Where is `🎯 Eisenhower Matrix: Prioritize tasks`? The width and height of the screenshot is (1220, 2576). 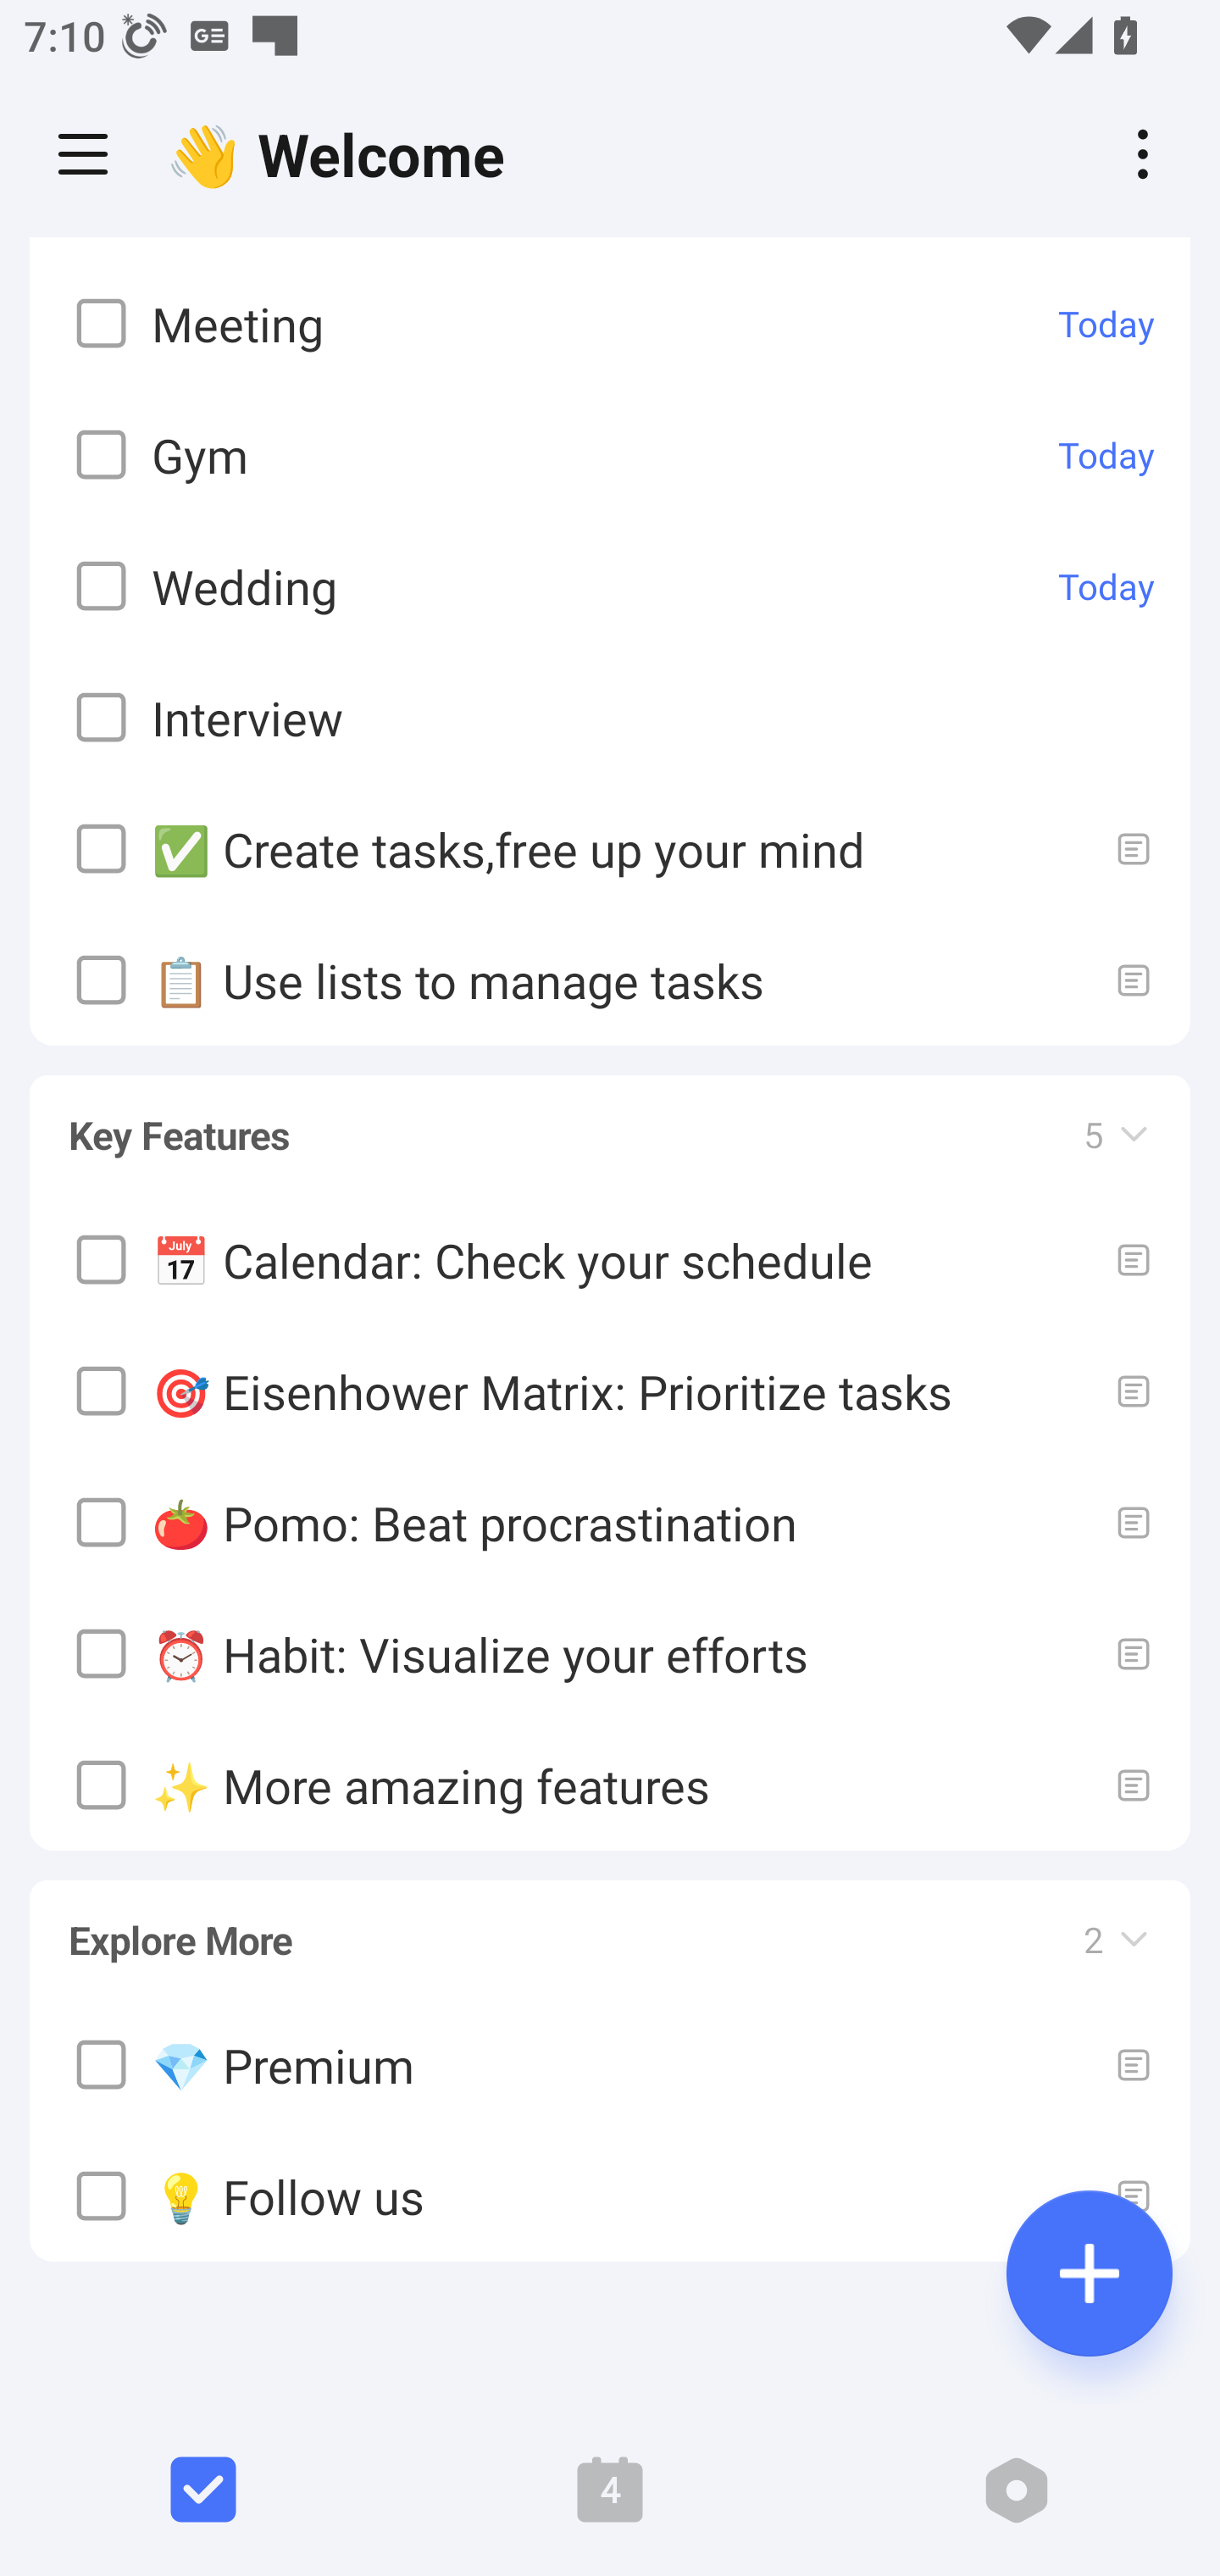 🎯 Eisenhower Matrix: Prioritize tasks is located at coordinates (610, 1390).